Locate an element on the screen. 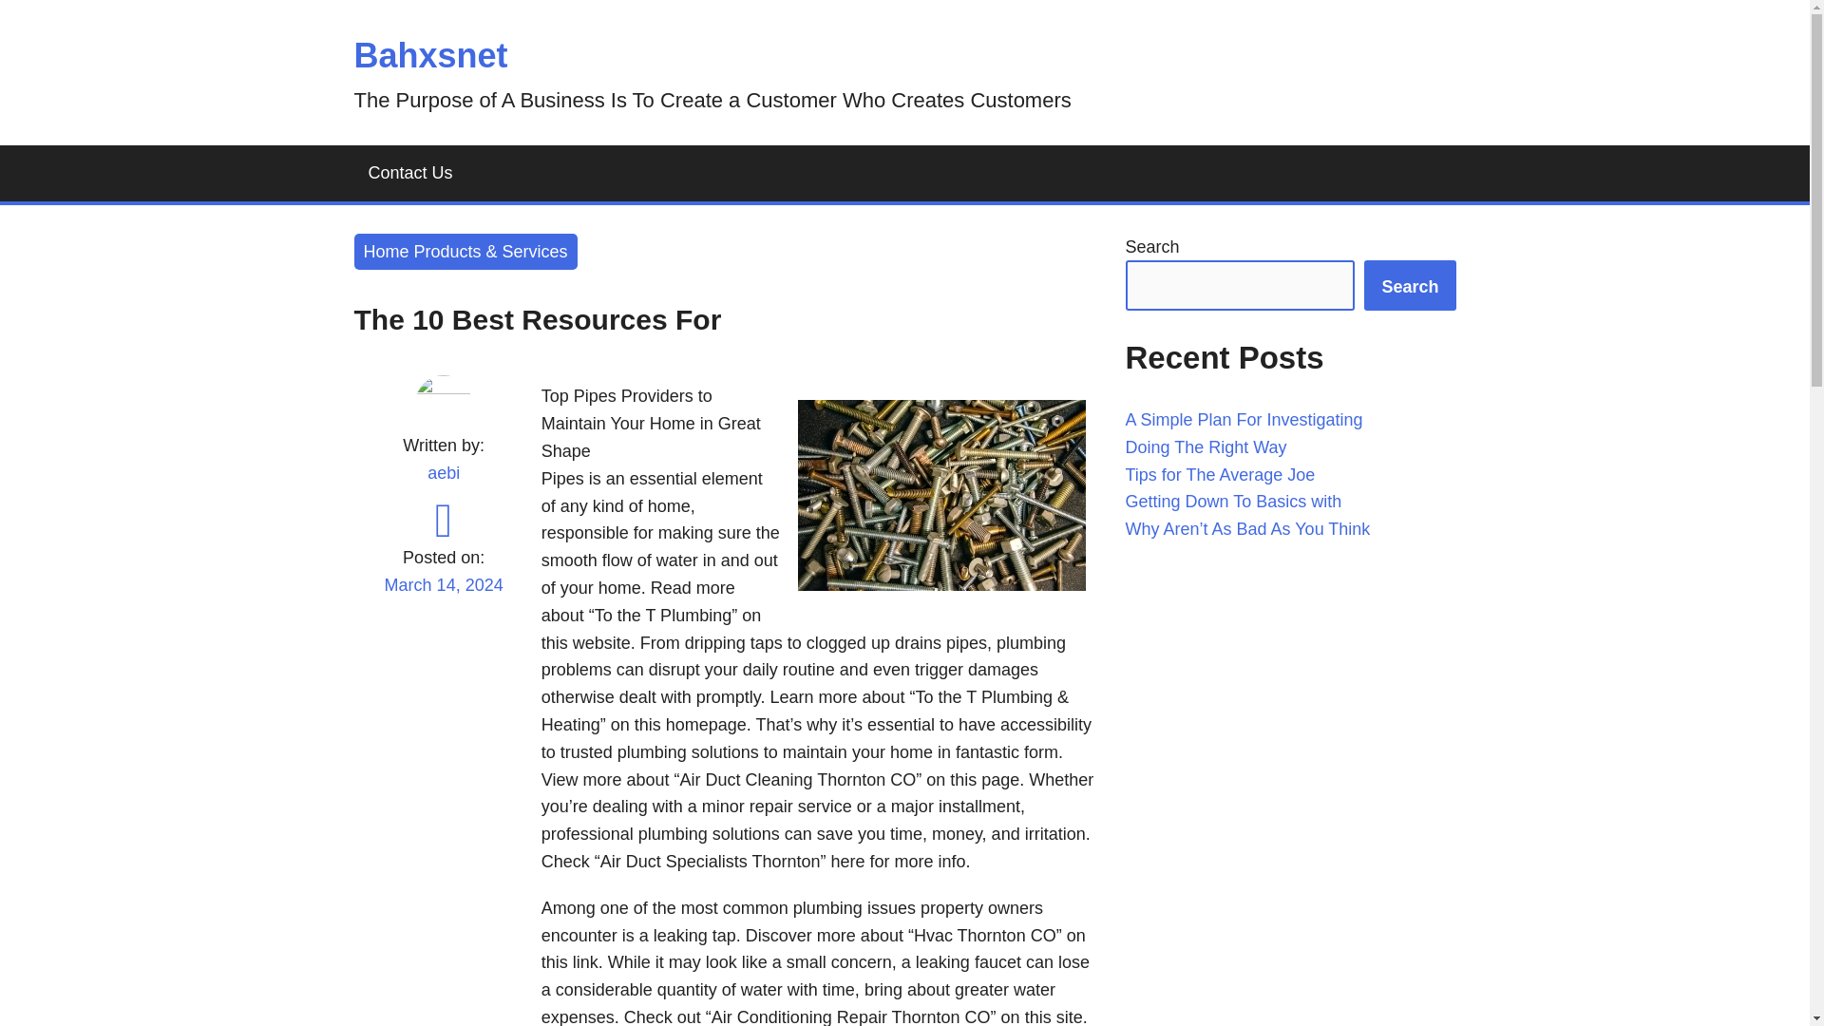  Tips for The Average Joe is located at coordinates (1220, 475).